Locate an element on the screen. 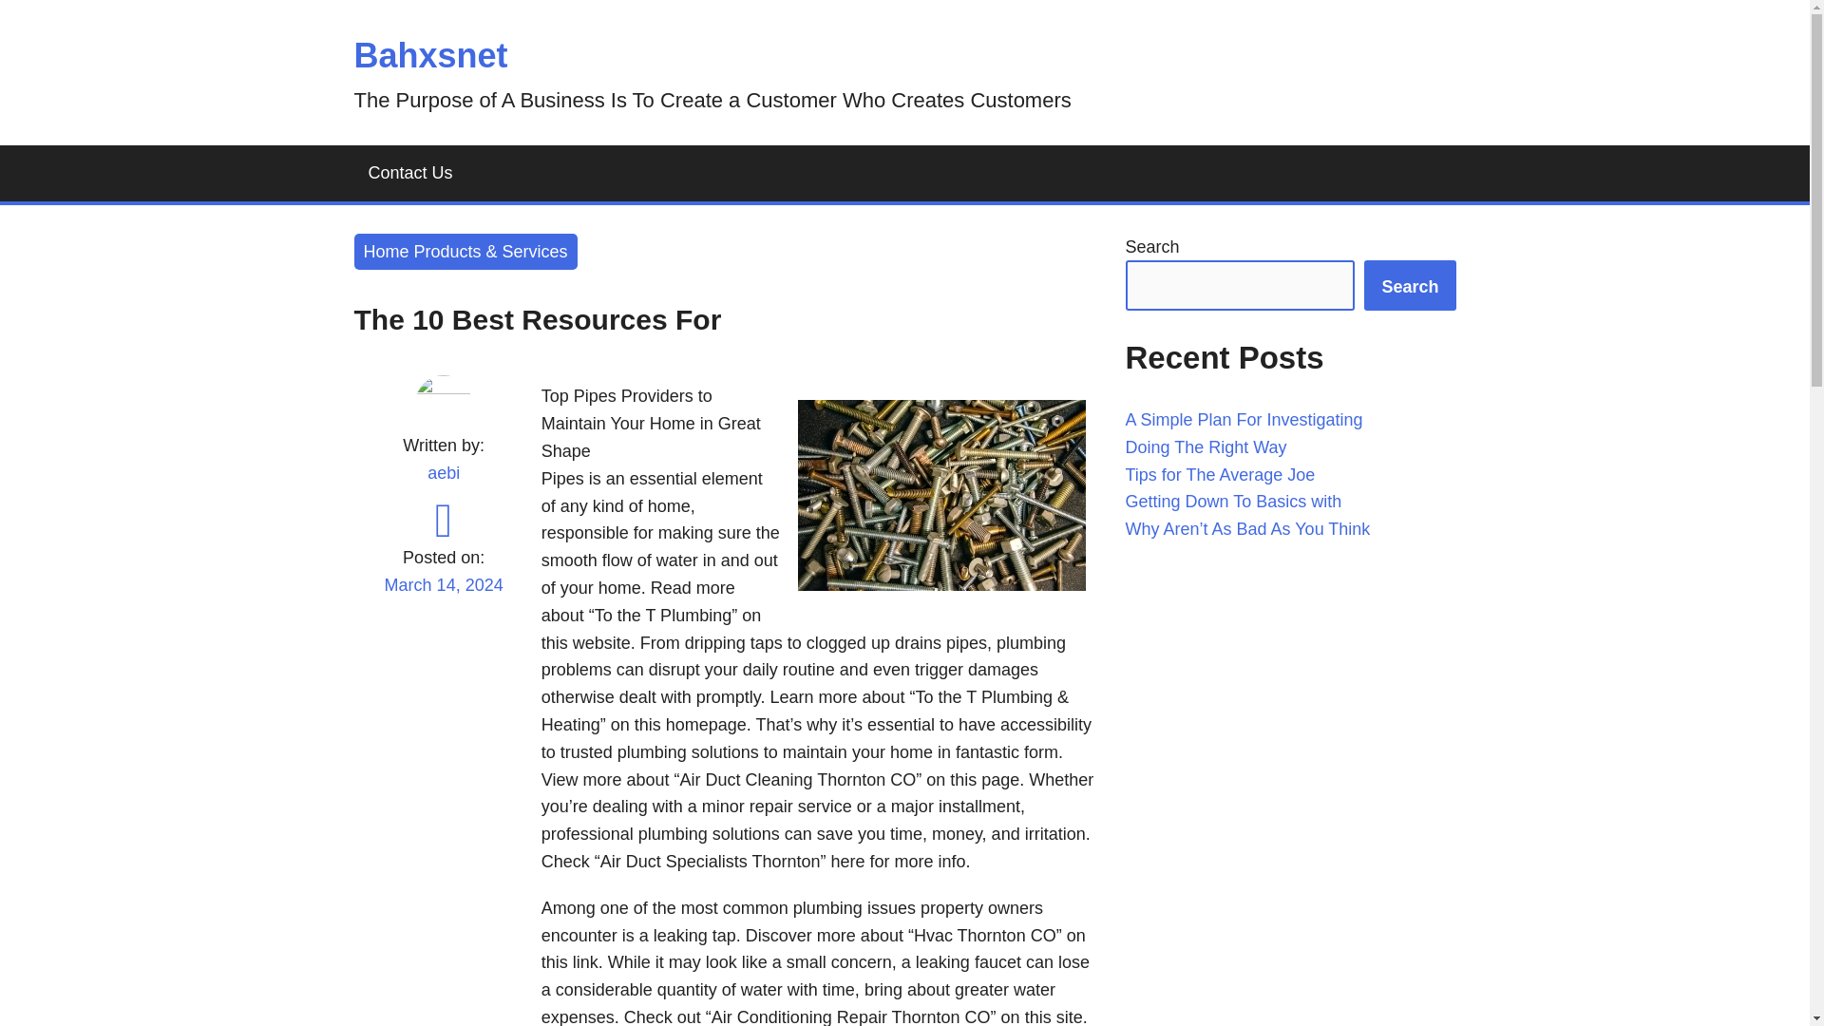  Tips for The Average Joe is located at coordinates (1220, 475).